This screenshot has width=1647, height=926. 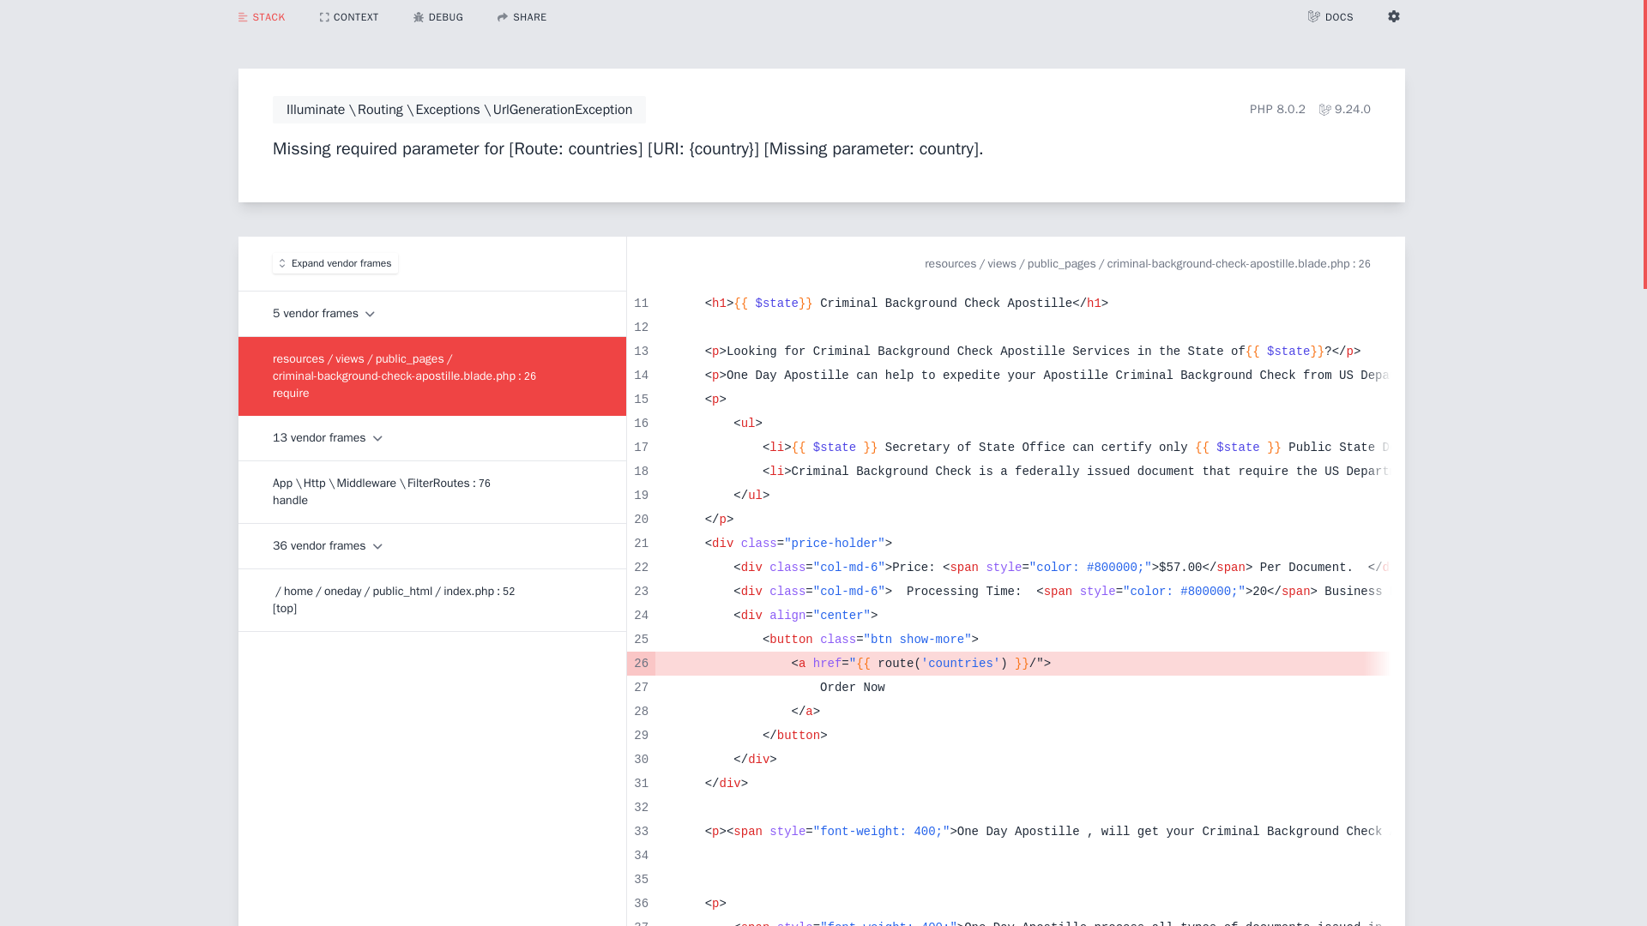 What do you see at coordinates (350, 17) in the screenshot?
I see `CONTEXT` at bounding box center [350, 17].